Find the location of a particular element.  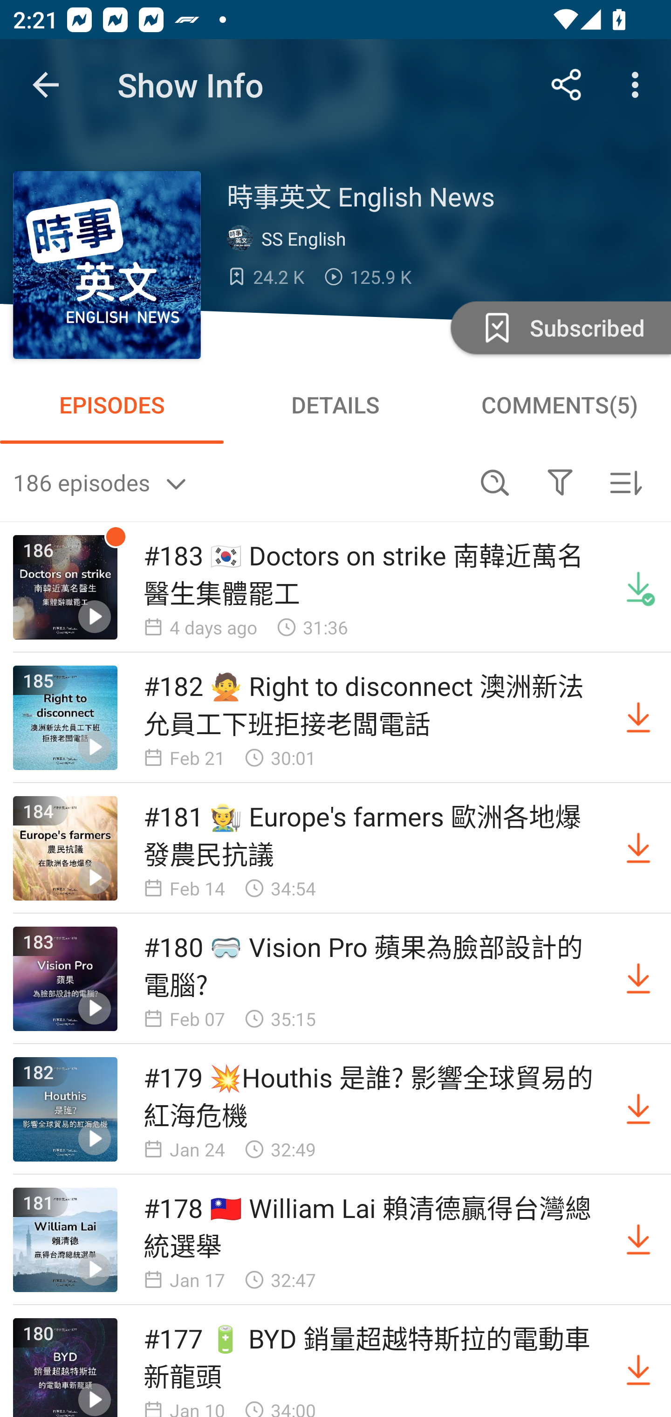

Download is located at coordinates (638, 1368).